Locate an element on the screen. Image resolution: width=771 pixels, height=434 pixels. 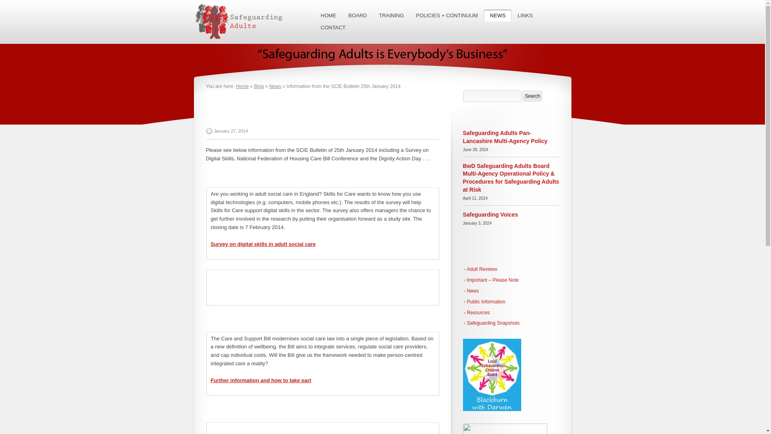
NEWS is located at coordinates (498, 15).